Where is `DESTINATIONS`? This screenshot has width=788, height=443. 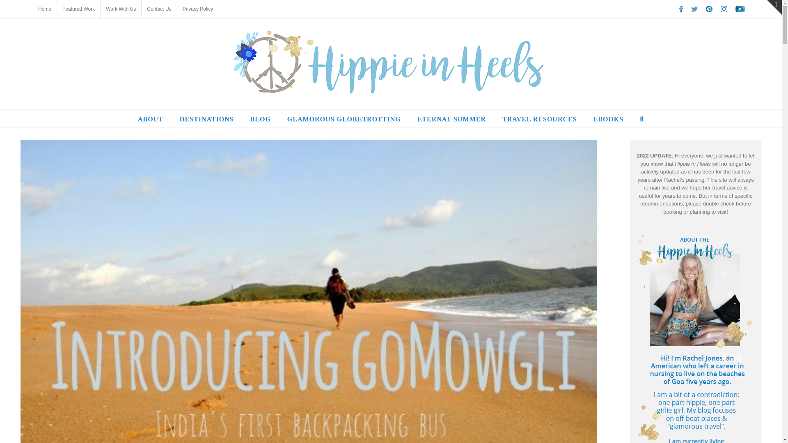 DESTINATIONS is located at coordinates (207, 119).